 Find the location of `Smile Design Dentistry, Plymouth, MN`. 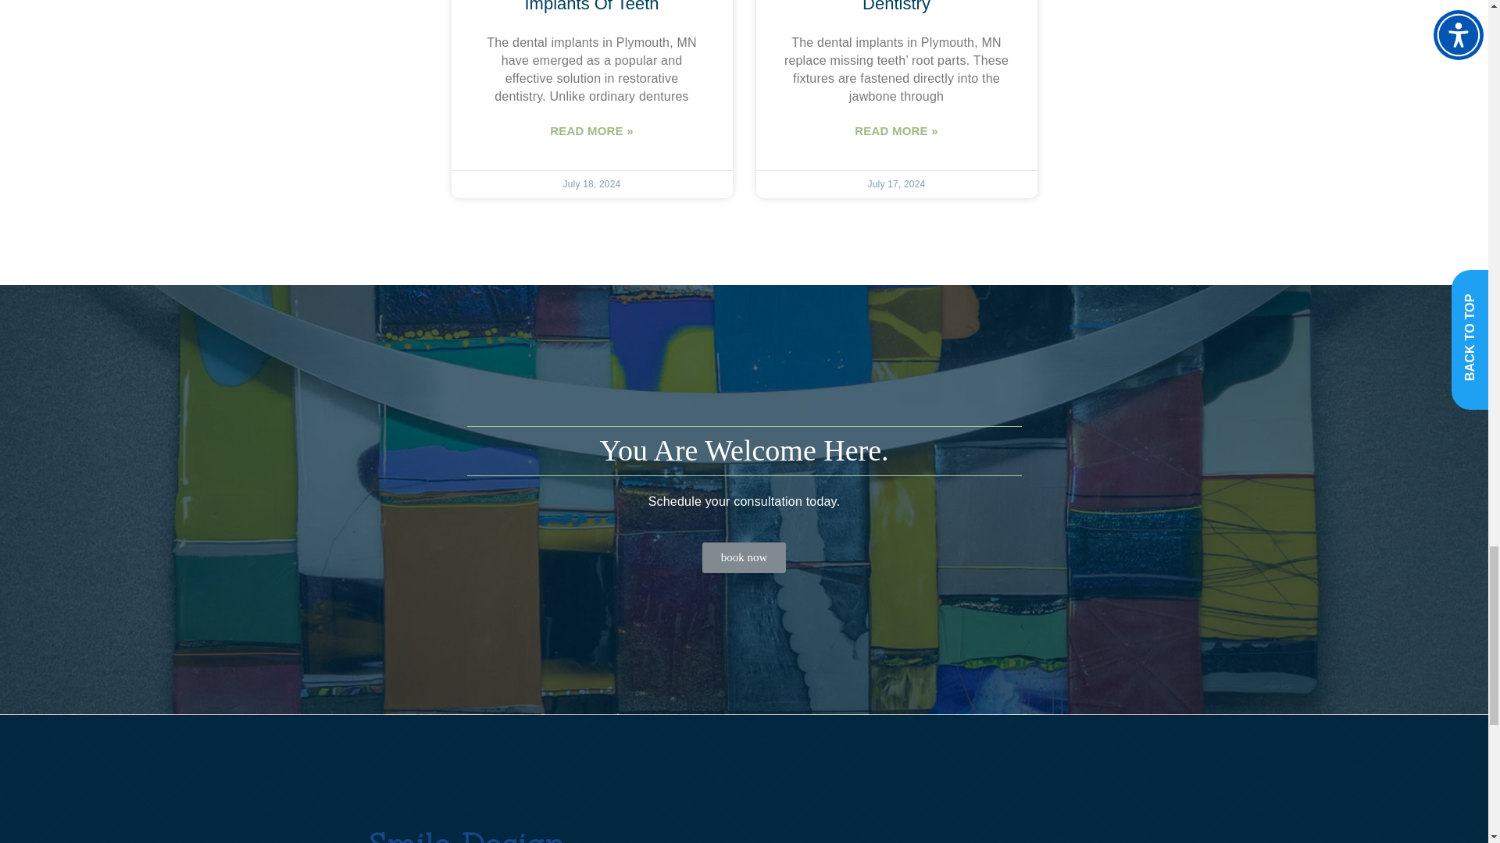

Smile Design Dentistry, Plymouth, MN is located at coordinates (912, 818).